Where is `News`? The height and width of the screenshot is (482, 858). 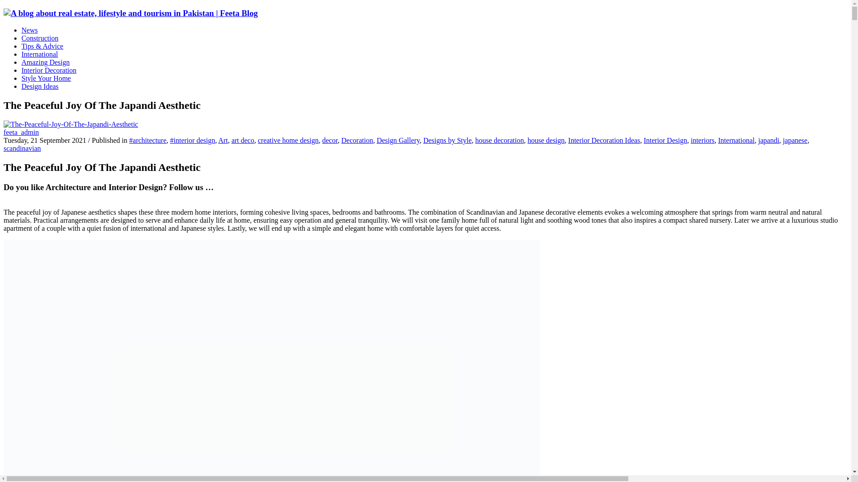 News is located at coordinates (29, 30).